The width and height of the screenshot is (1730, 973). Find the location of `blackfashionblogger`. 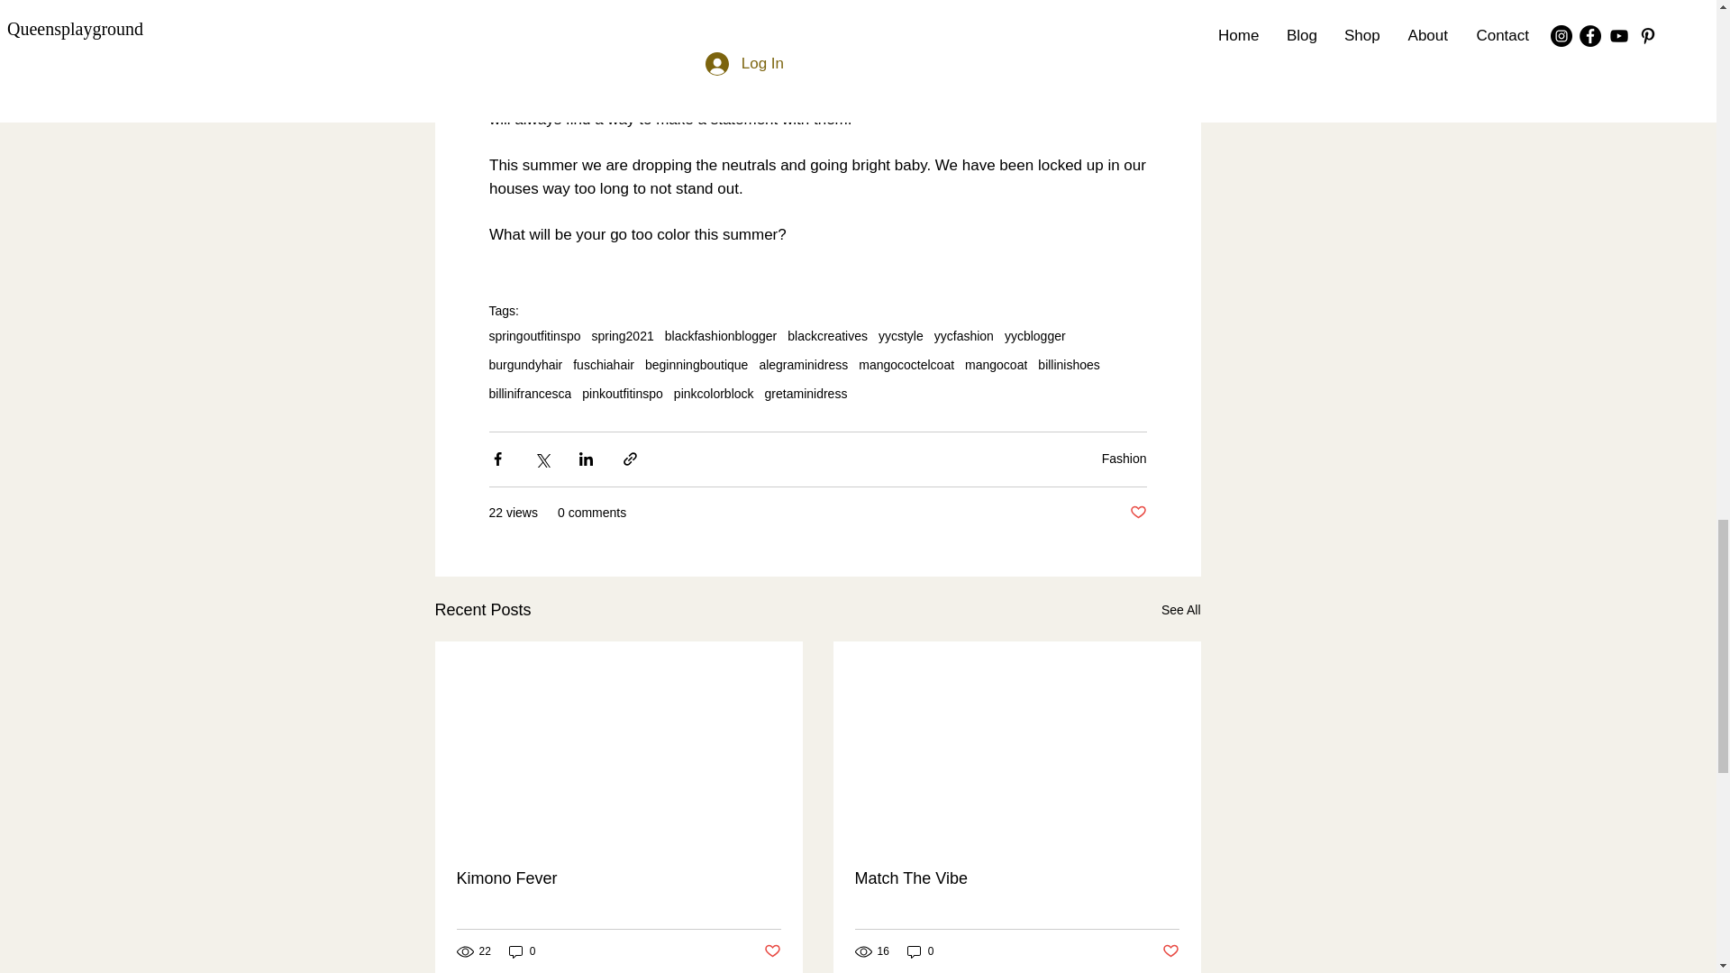

blackfashionblogger is located at coordinates (721, 336).